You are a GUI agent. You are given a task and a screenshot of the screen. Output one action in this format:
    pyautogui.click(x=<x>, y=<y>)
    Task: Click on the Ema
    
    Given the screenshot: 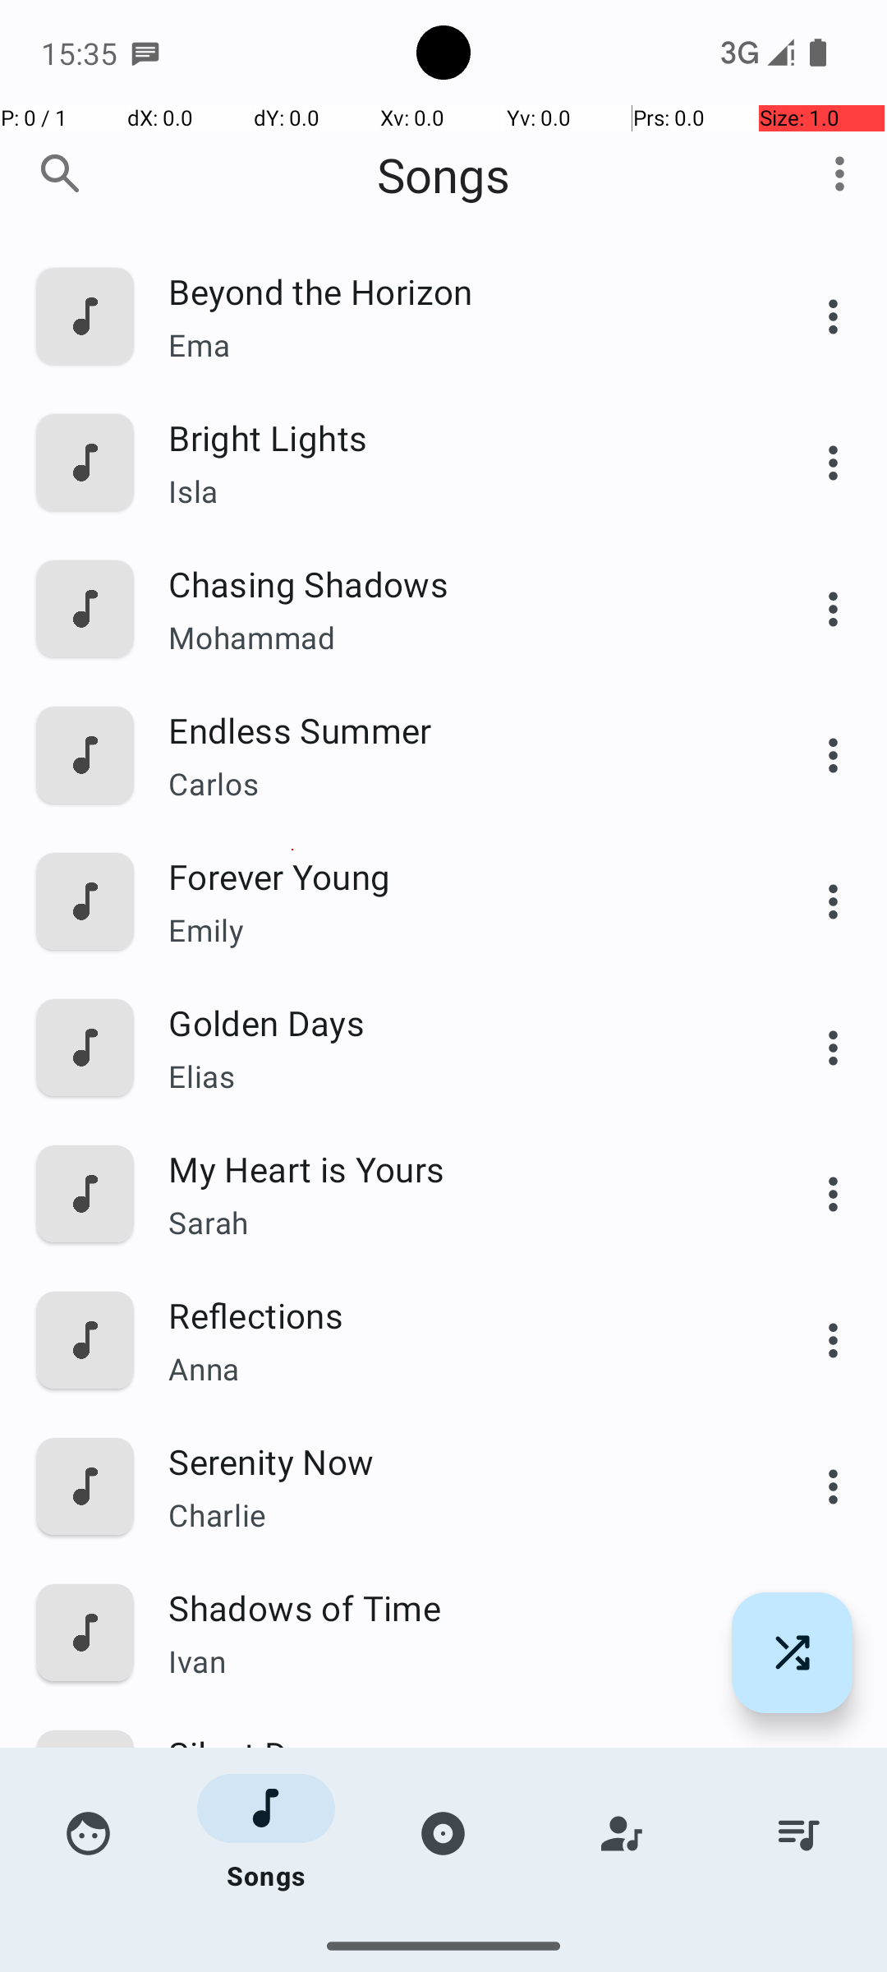 What is the action you would take?
    pyautogui.click(x=457, y=345)
    